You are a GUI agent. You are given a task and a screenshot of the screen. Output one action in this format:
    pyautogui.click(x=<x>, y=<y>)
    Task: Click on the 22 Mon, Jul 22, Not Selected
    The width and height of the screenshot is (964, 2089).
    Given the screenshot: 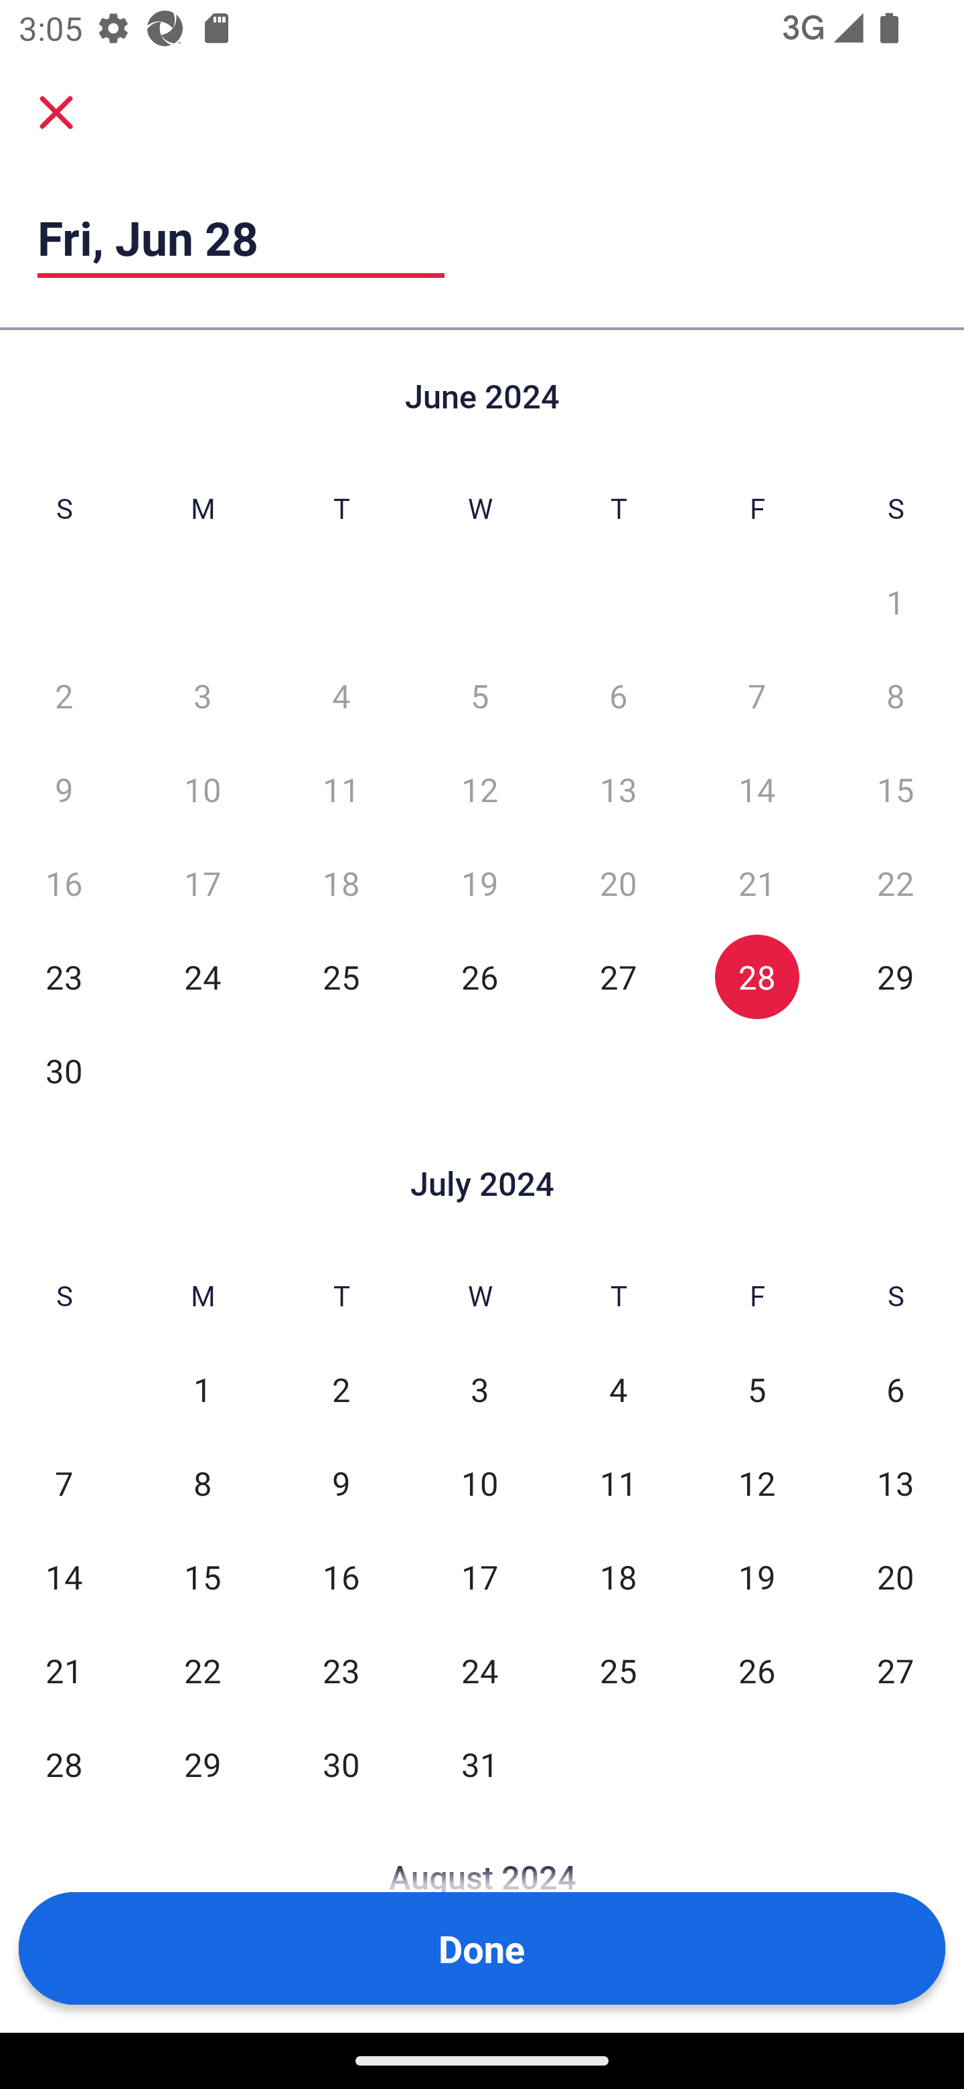 What is the action you would take?
    pyautogui.click(x=202, y=1670)
    